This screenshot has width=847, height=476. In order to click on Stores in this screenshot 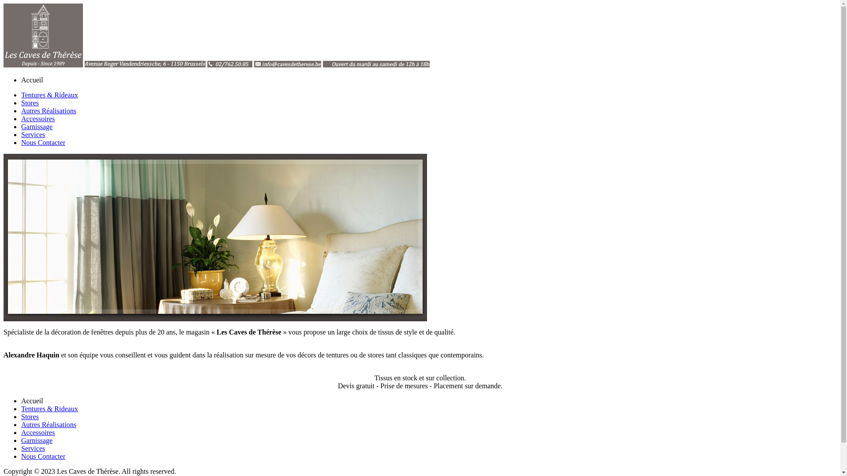, I will do `click(30, 417)`.